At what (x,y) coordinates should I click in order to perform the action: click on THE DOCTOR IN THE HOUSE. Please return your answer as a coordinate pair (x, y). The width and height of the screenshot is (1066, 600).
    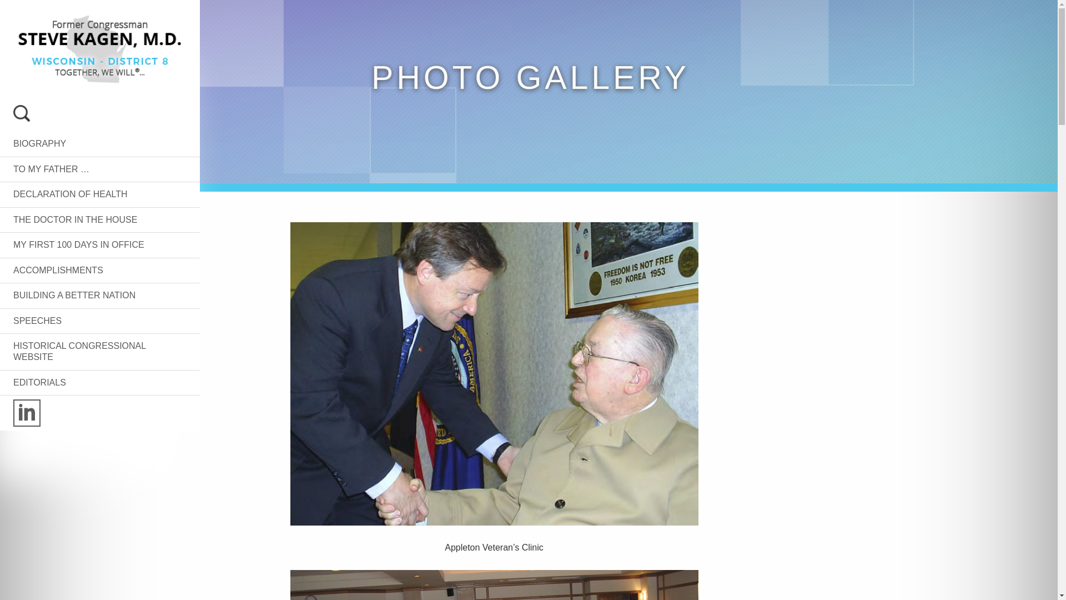
    Looking at the image, I should click on (75, 219).